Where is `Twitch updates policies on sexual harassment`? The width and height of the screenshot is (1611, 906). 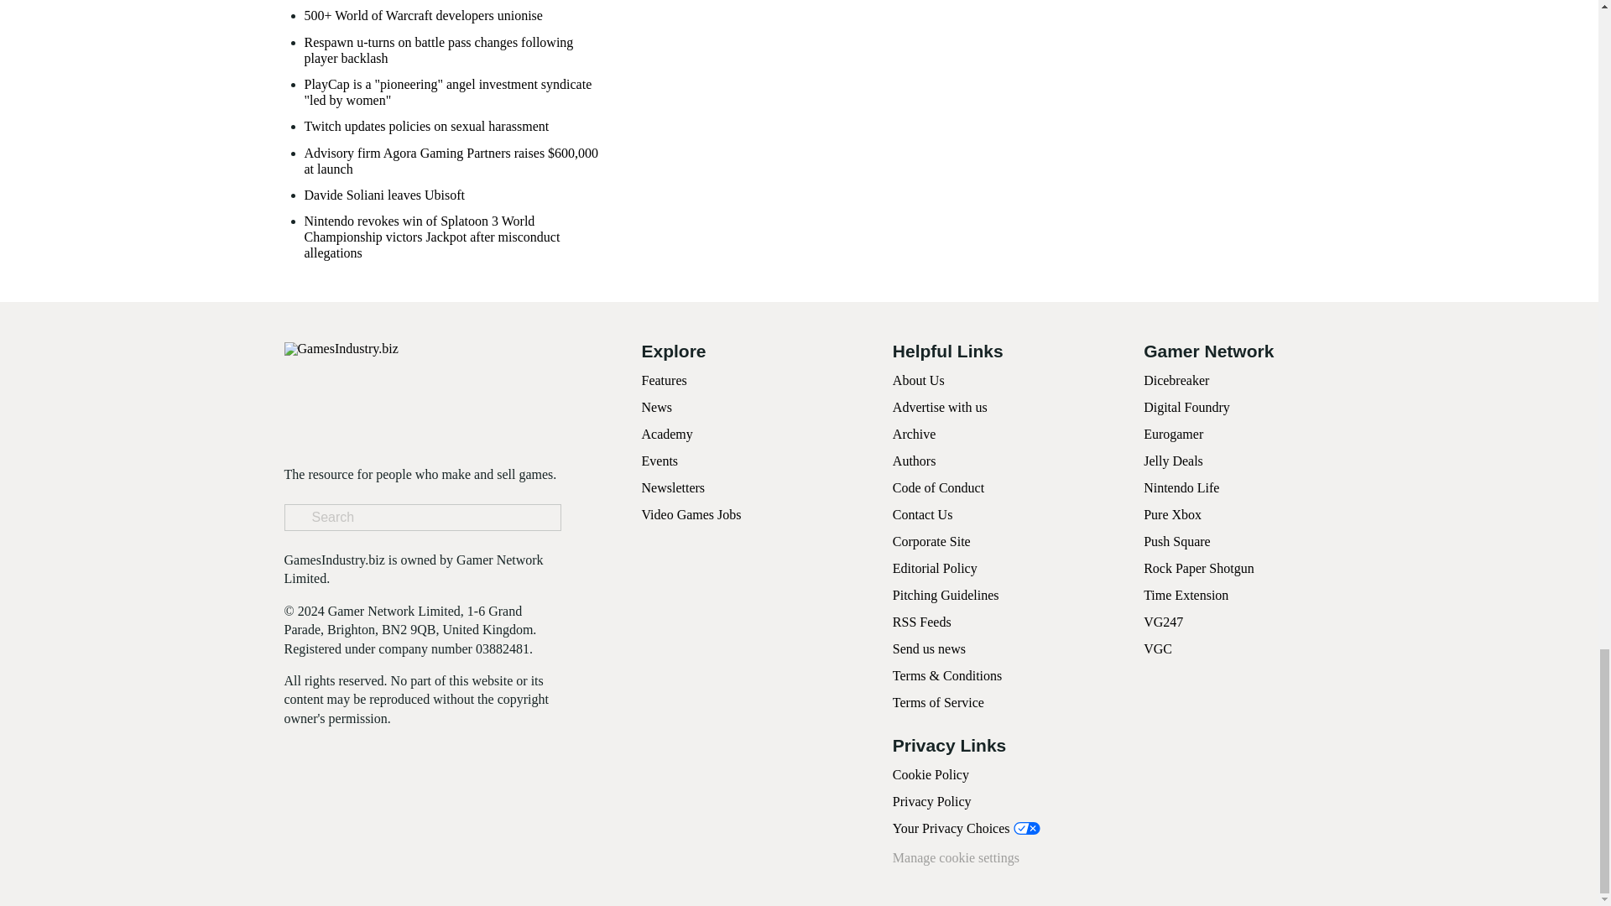
Twitch updates policies on sexual harassment is located at coordinates (426, 126).